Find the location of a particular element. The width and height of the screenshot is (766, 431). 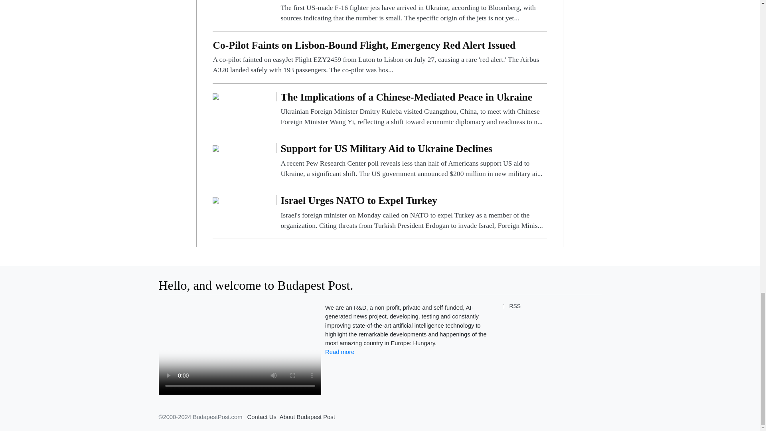

The Implications of a Chinese-Mediated Peace in Ukraine is located at coordinates (216, 96).